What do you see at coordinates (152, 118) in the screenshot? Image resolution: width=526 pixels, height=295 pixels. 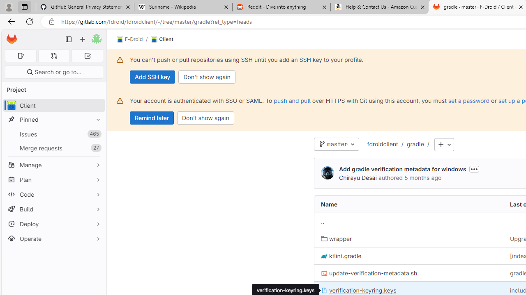 I see `Remind later` at bounding box center [152, 118].